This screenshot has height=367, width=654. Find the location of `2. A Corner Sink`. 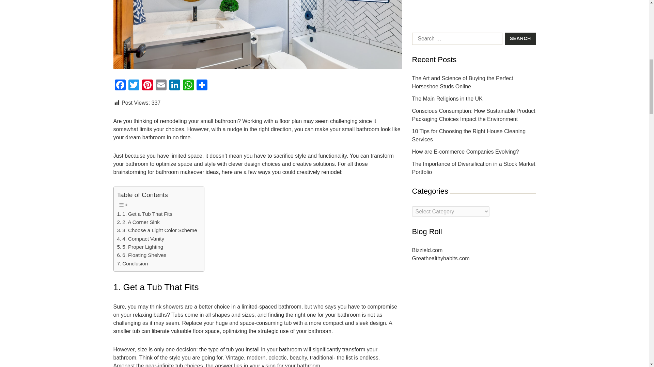

2. A Corner Sink is located at coordinates (138, 222).